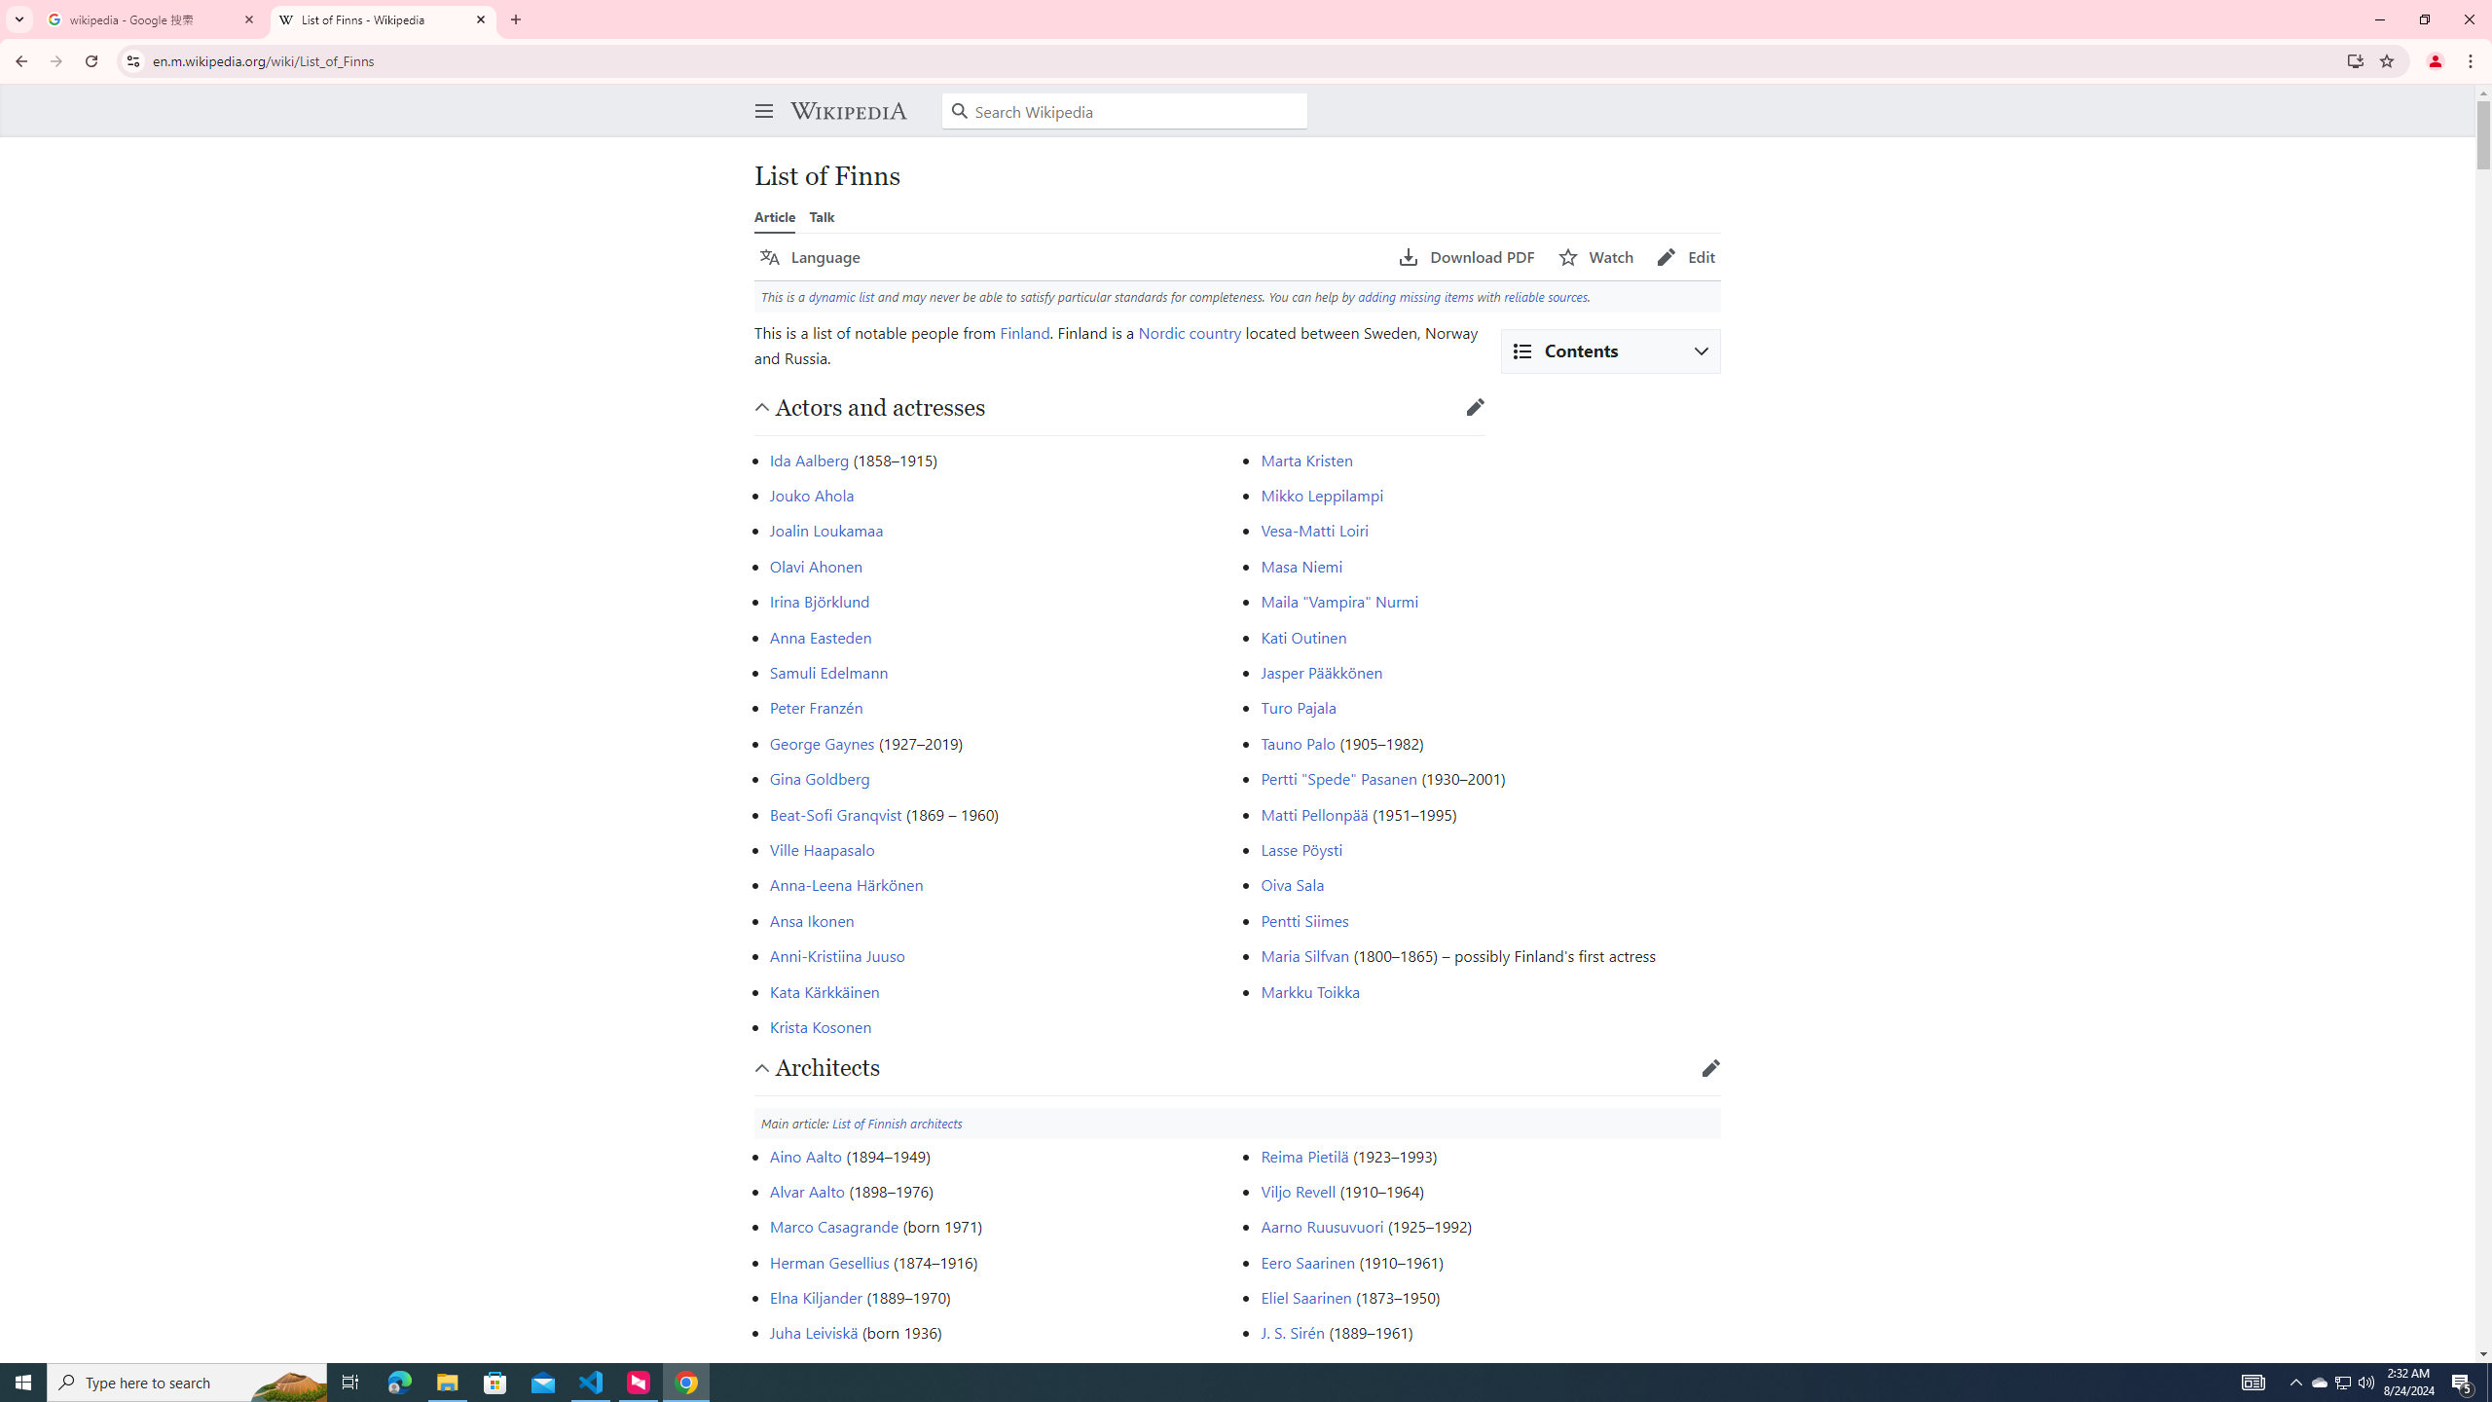 The width and height of the screenshot is (2492, 1402). I want to click on Krista Kosonen, so click(822, 1026).